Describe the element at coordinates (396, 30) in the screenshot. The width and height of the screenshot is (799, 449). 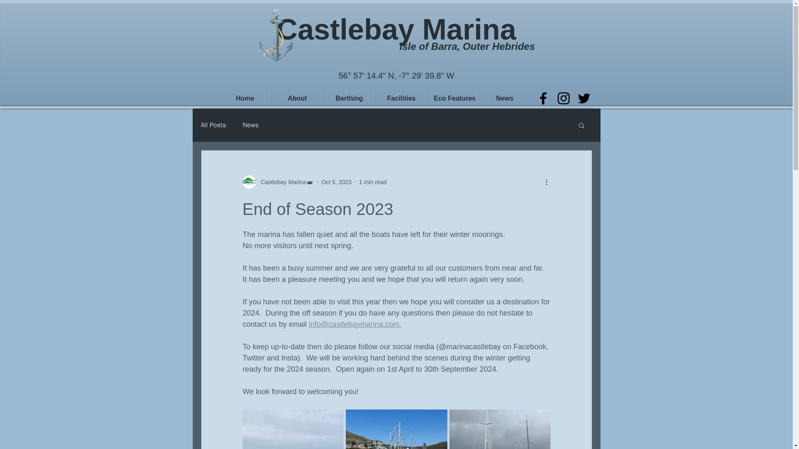
I see `Castlebay Marina` at that location.